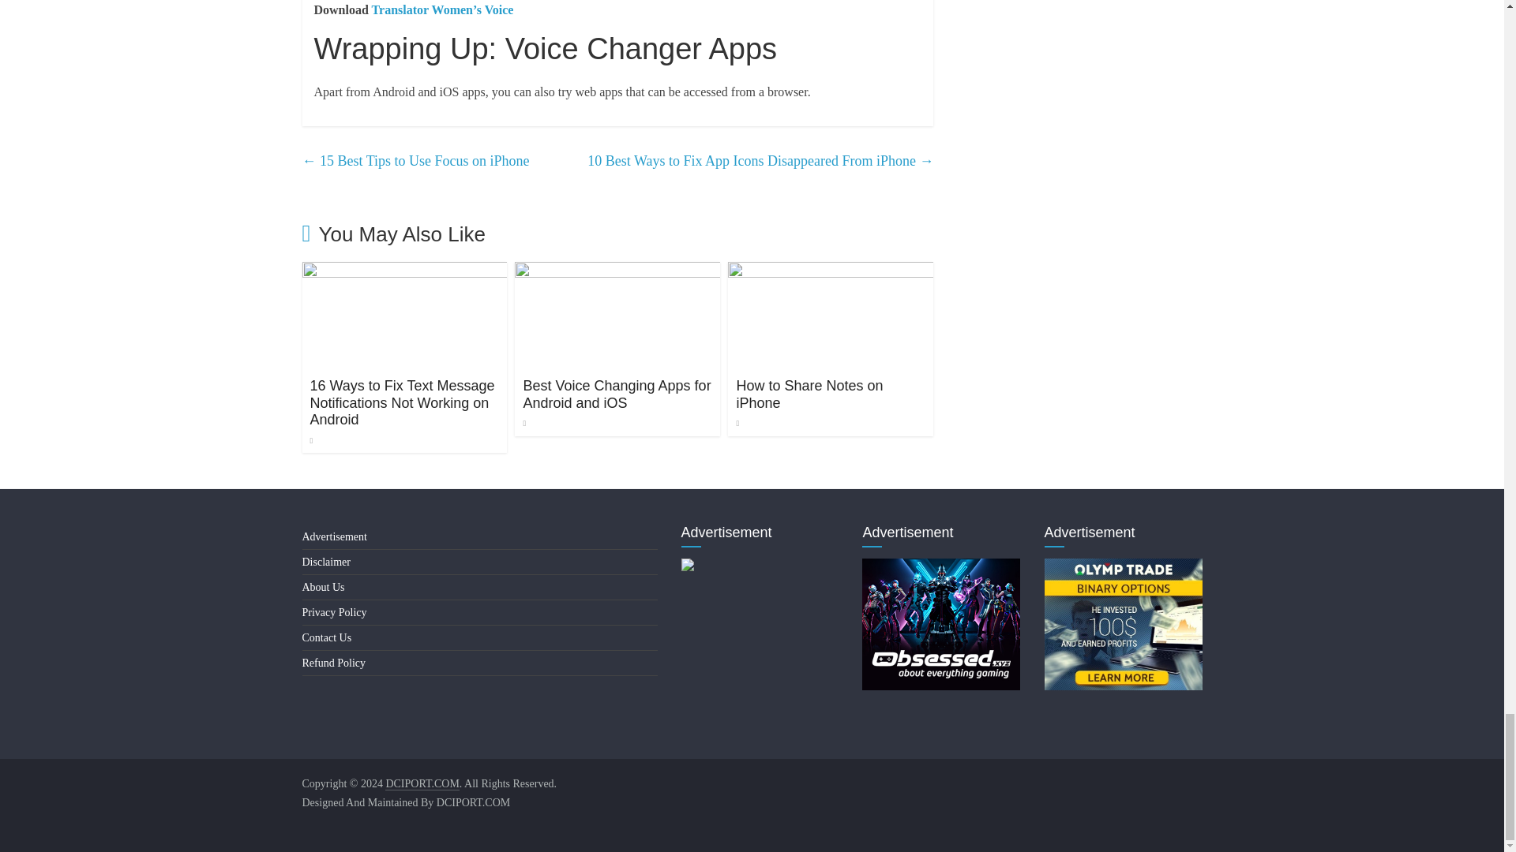 Image resolution: width=1516 pixels, height=852 pixels. What do you see at coordinates (617, 394) in the screenshot?
I see `Best Voice Changing Apps for Android and iOS` at bounding box center [617, 394].